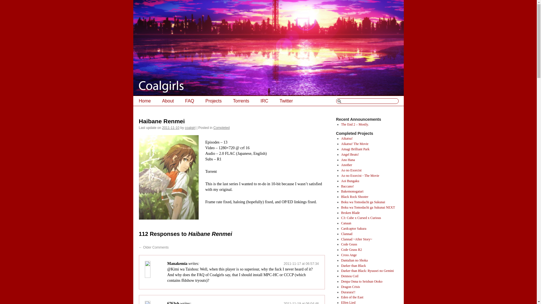  I want to click on Twitter, so click(286, 101).